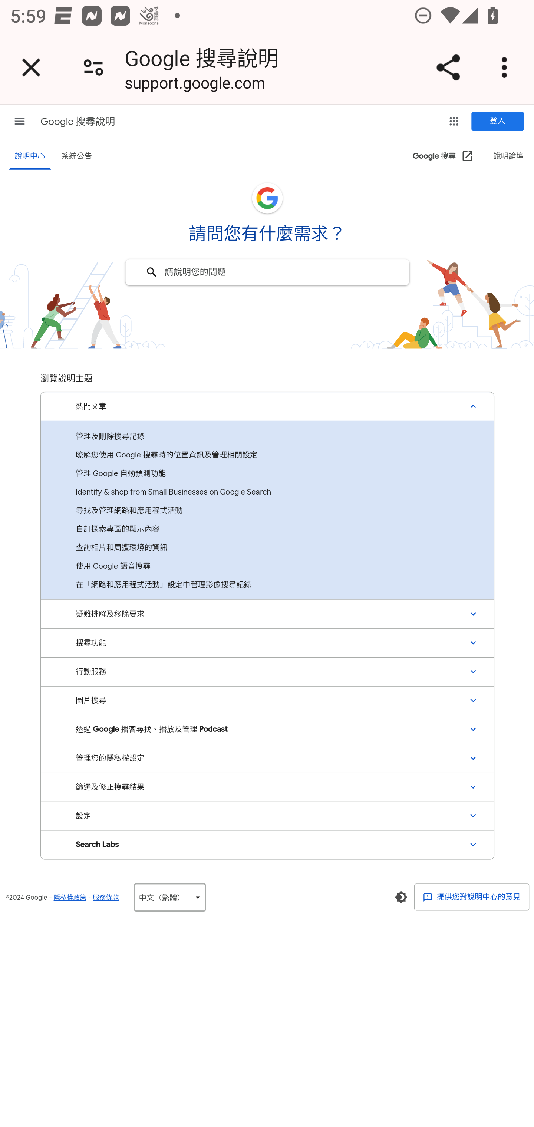 Image resolution: width=534 pixels, height=1127 pixels. What do you see at coordinates (267, 701) in the screenshot?
I see `圖片搜尋` at bounding box center [267, 701].